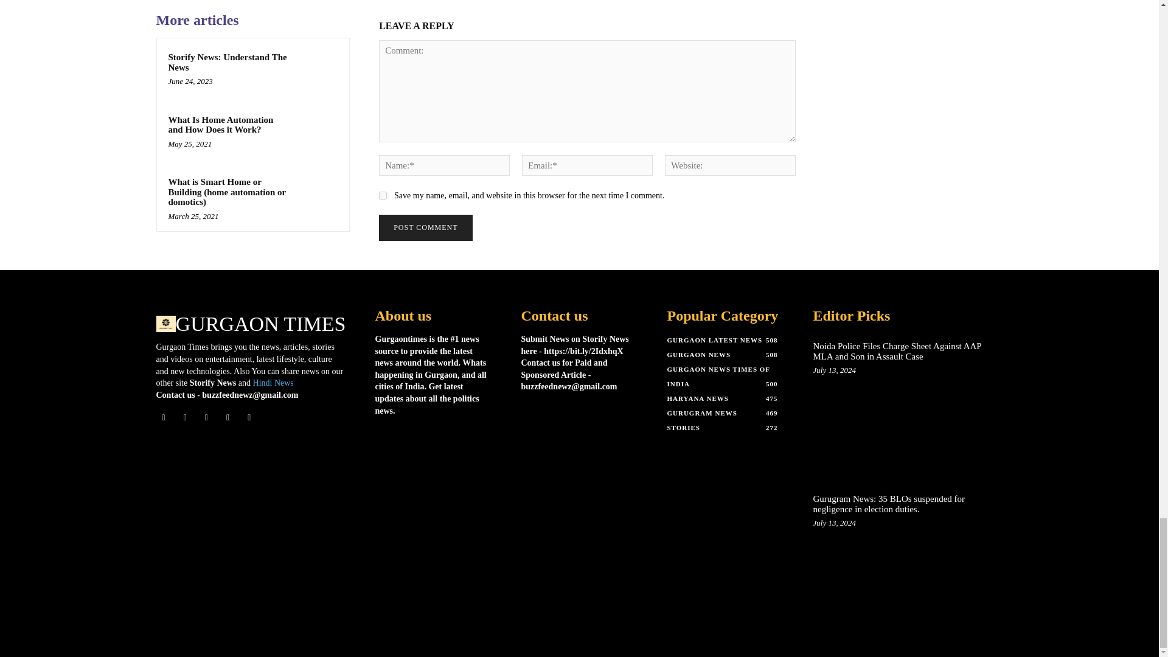  I want to click on yes, so click(382, 196).